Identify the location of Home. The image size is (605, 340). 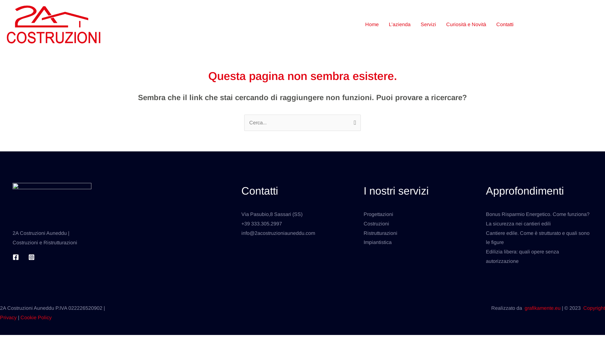
(372, 25).